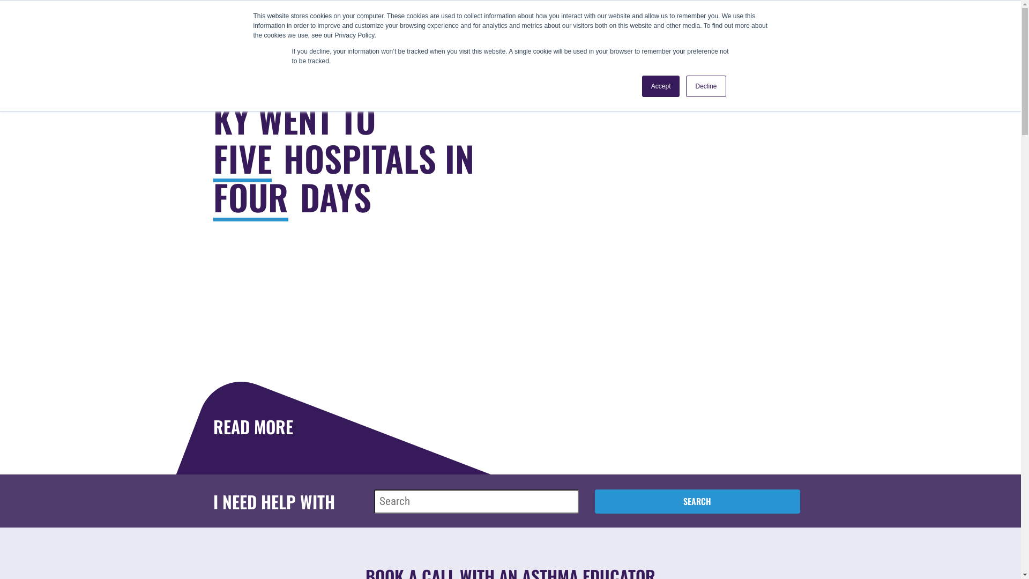 The width and height of the screenshot is (1029, 579). Describe the element at coordinates (265, 427) in the screenshot. I see `DOWNLOAD NOW` at that location.